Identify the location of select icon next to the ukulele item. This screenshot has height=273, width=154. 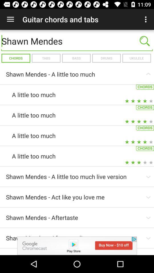
(106, 58).